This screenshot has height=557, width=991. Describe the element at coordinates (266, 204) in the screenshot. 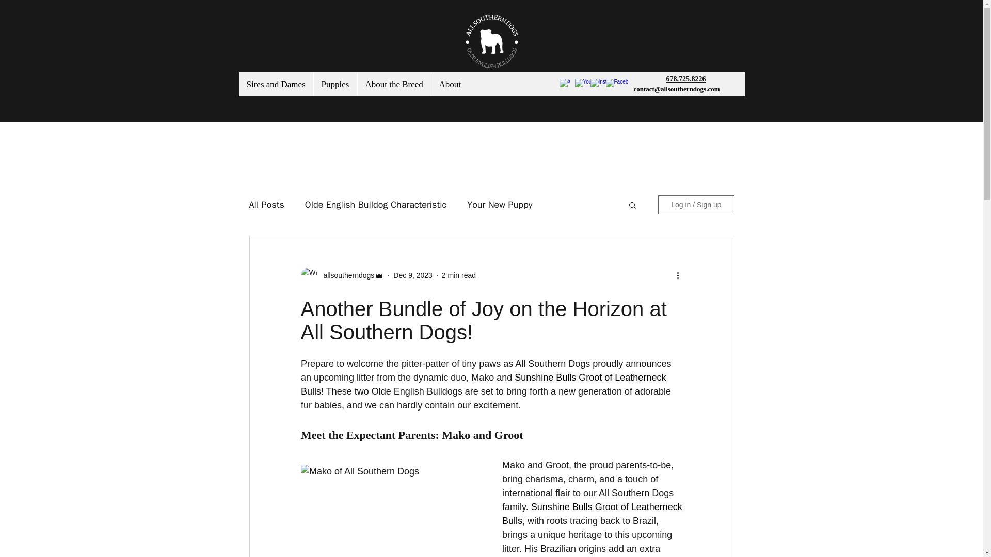

I see `All Posts` at that location.